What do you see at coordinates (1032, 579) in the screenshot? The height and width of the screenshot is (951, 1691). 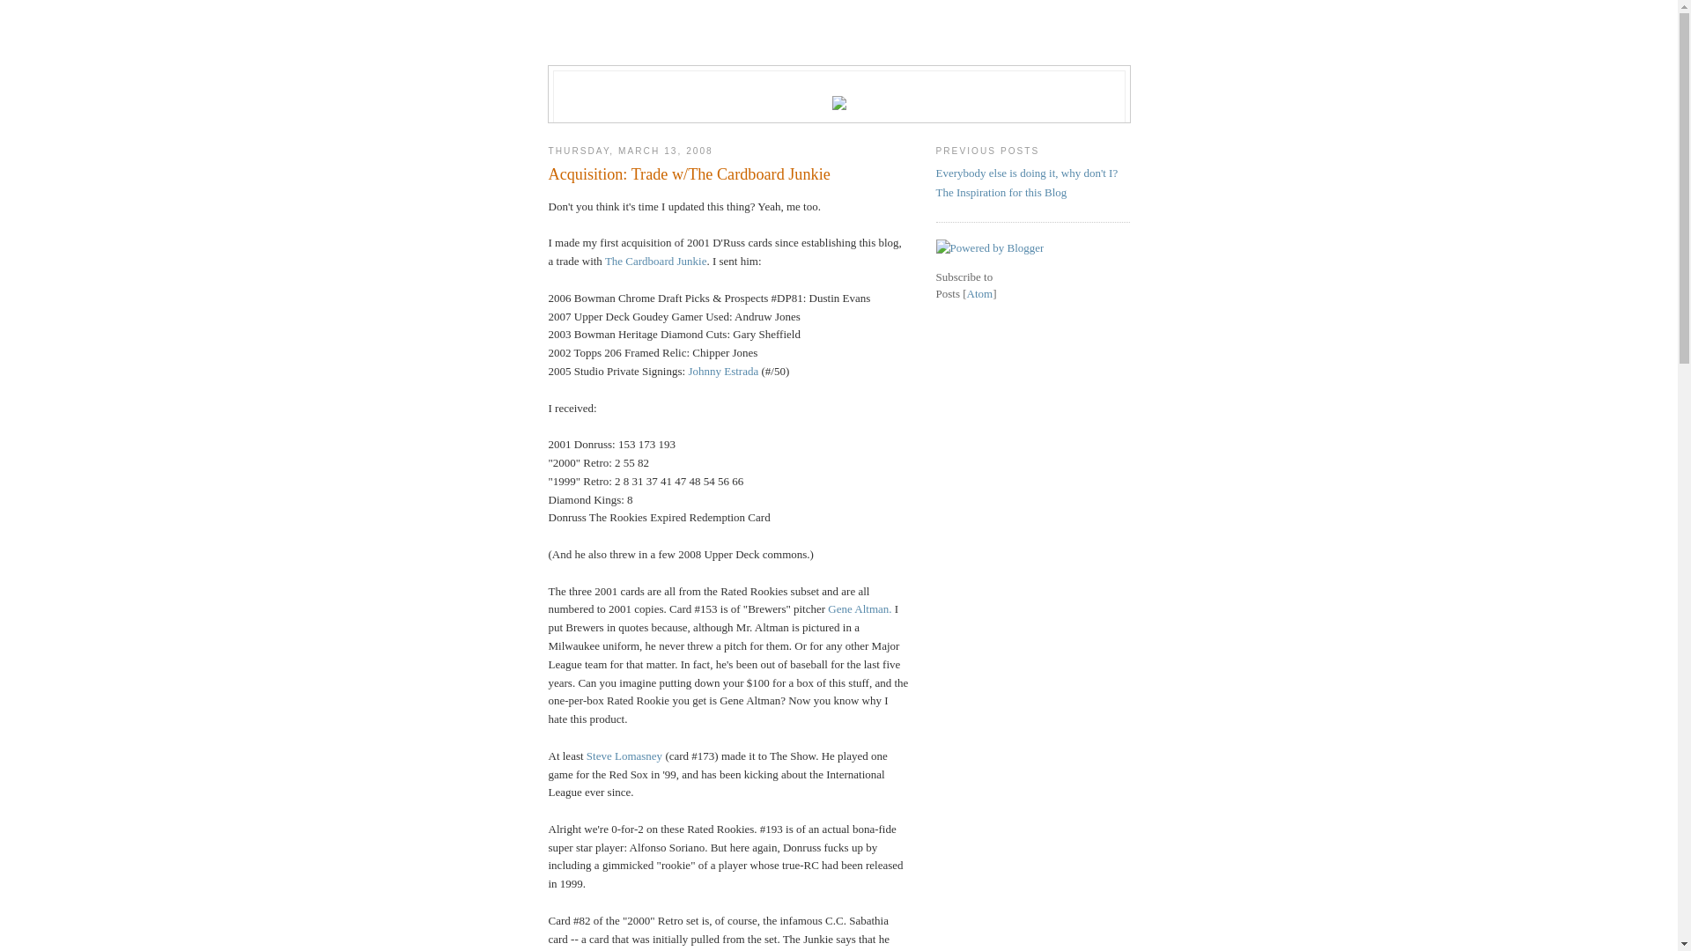 I see `Advertisement` at bounding box center [1032, 579].